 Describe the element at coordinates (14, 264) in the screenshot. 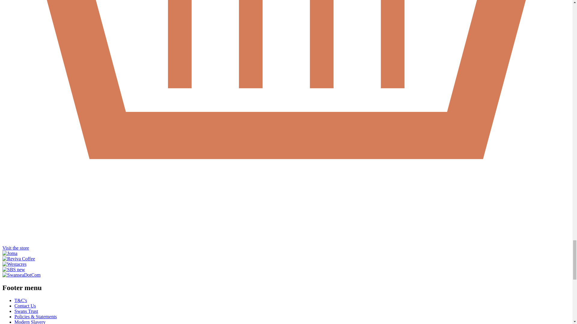

I see `Swansea sponsor` at that location.